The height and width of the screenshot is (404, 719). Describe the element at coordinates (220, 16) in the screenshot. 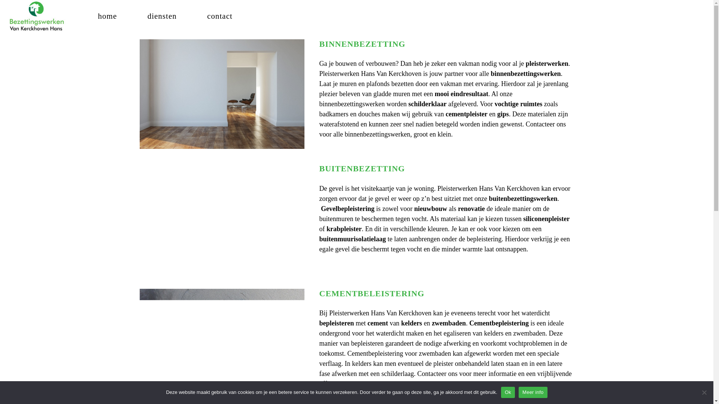

I see `contact` at that location.